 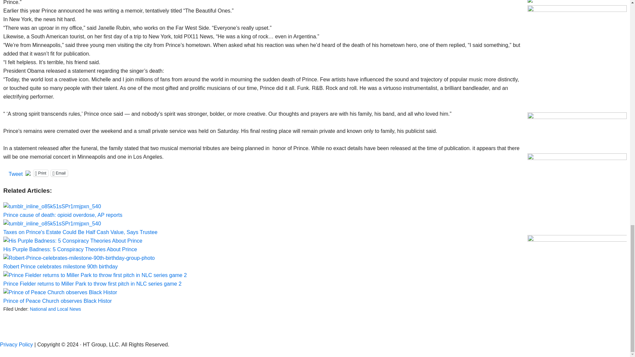 What do you see at coordinates (56, 309) in the screenshot?
I see `National and Local News` at bounding box center [56, 309].